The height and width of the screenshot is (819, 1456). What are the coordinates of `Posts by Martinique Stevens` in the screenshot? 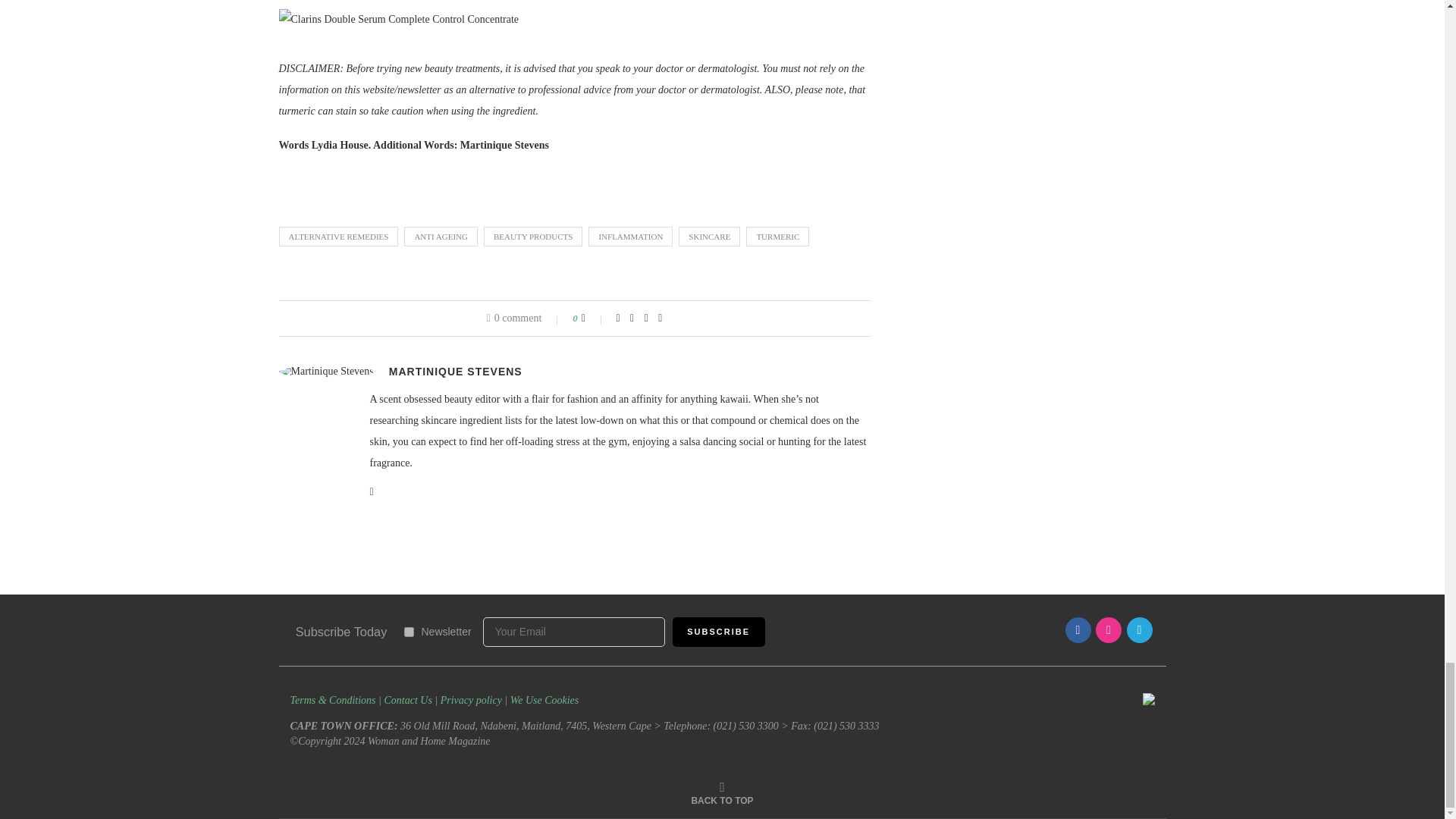 It's located at (455, 371).